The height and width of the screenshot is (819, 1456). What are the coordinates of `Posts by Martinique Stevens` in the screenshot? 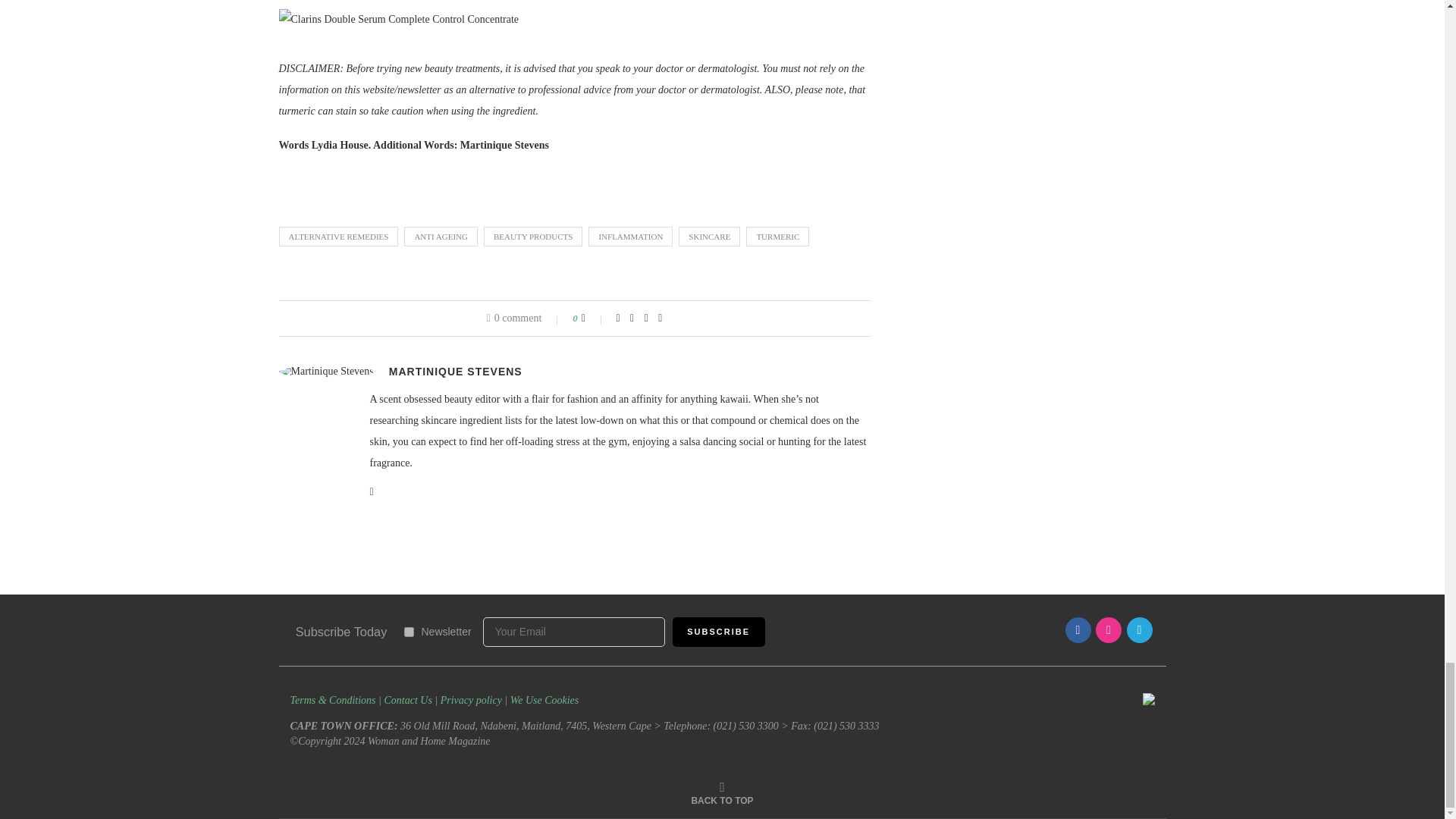 It's located at (455, 371).